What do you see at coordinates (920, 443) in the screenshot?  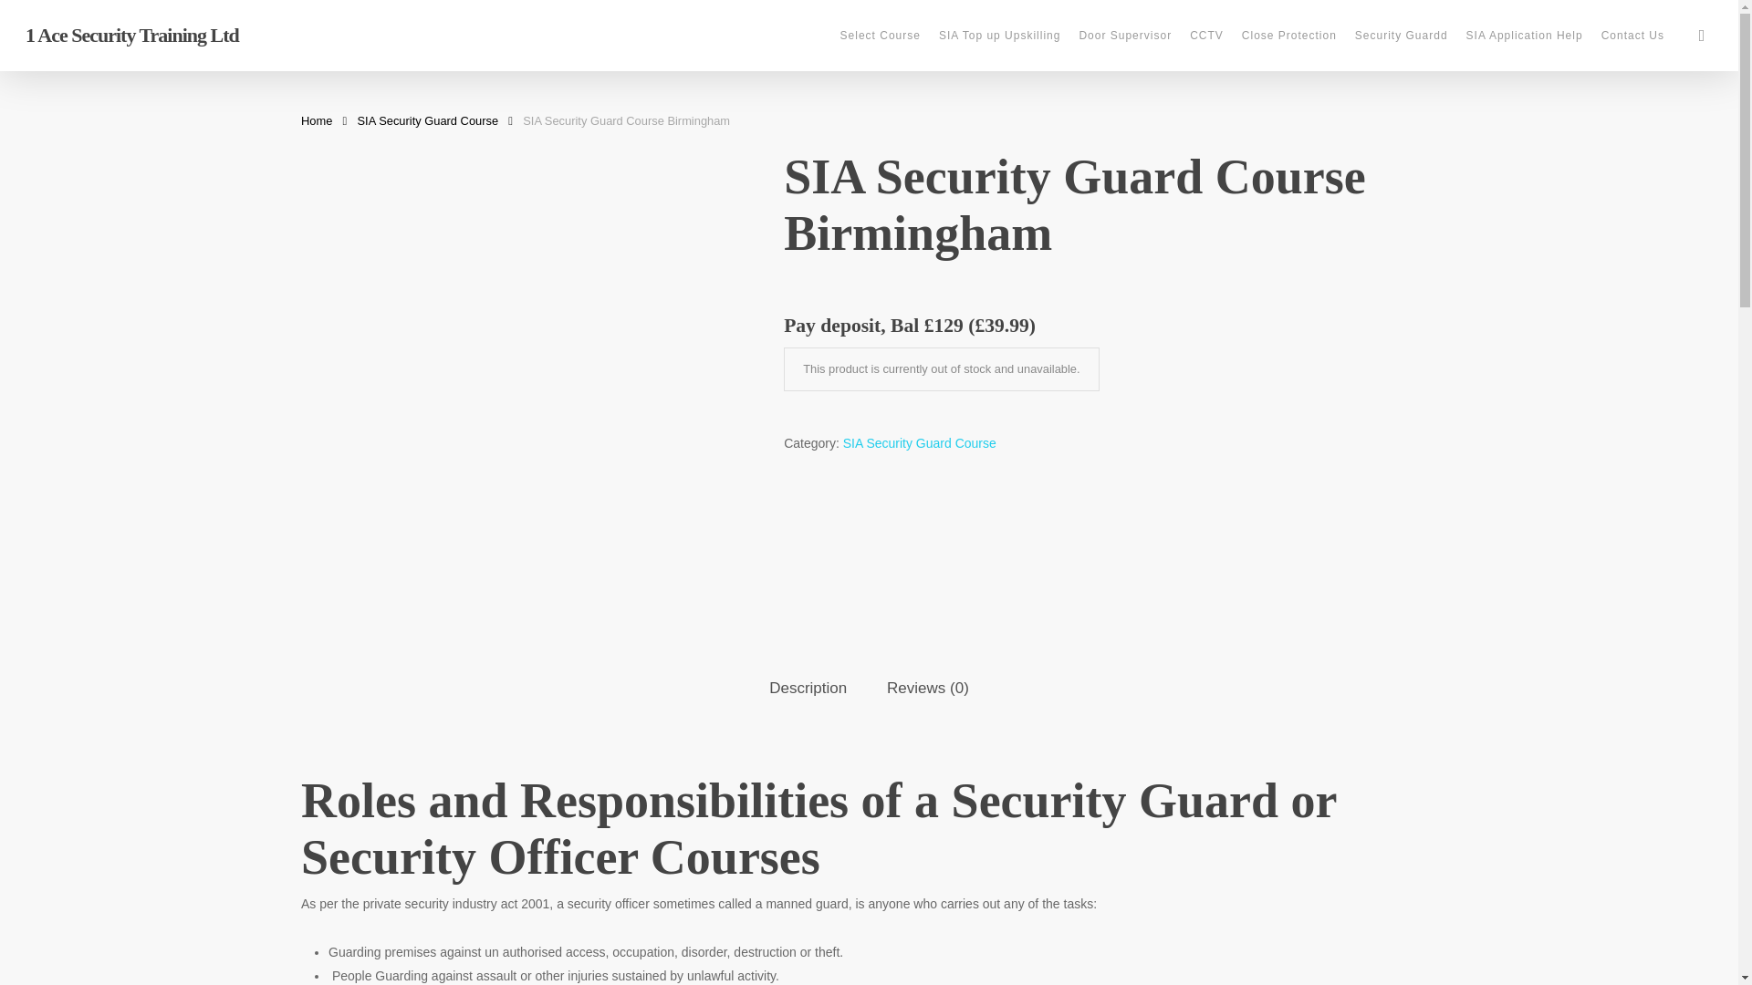 I see `SIA Security Guard Course` at bounding box center [920, 443].